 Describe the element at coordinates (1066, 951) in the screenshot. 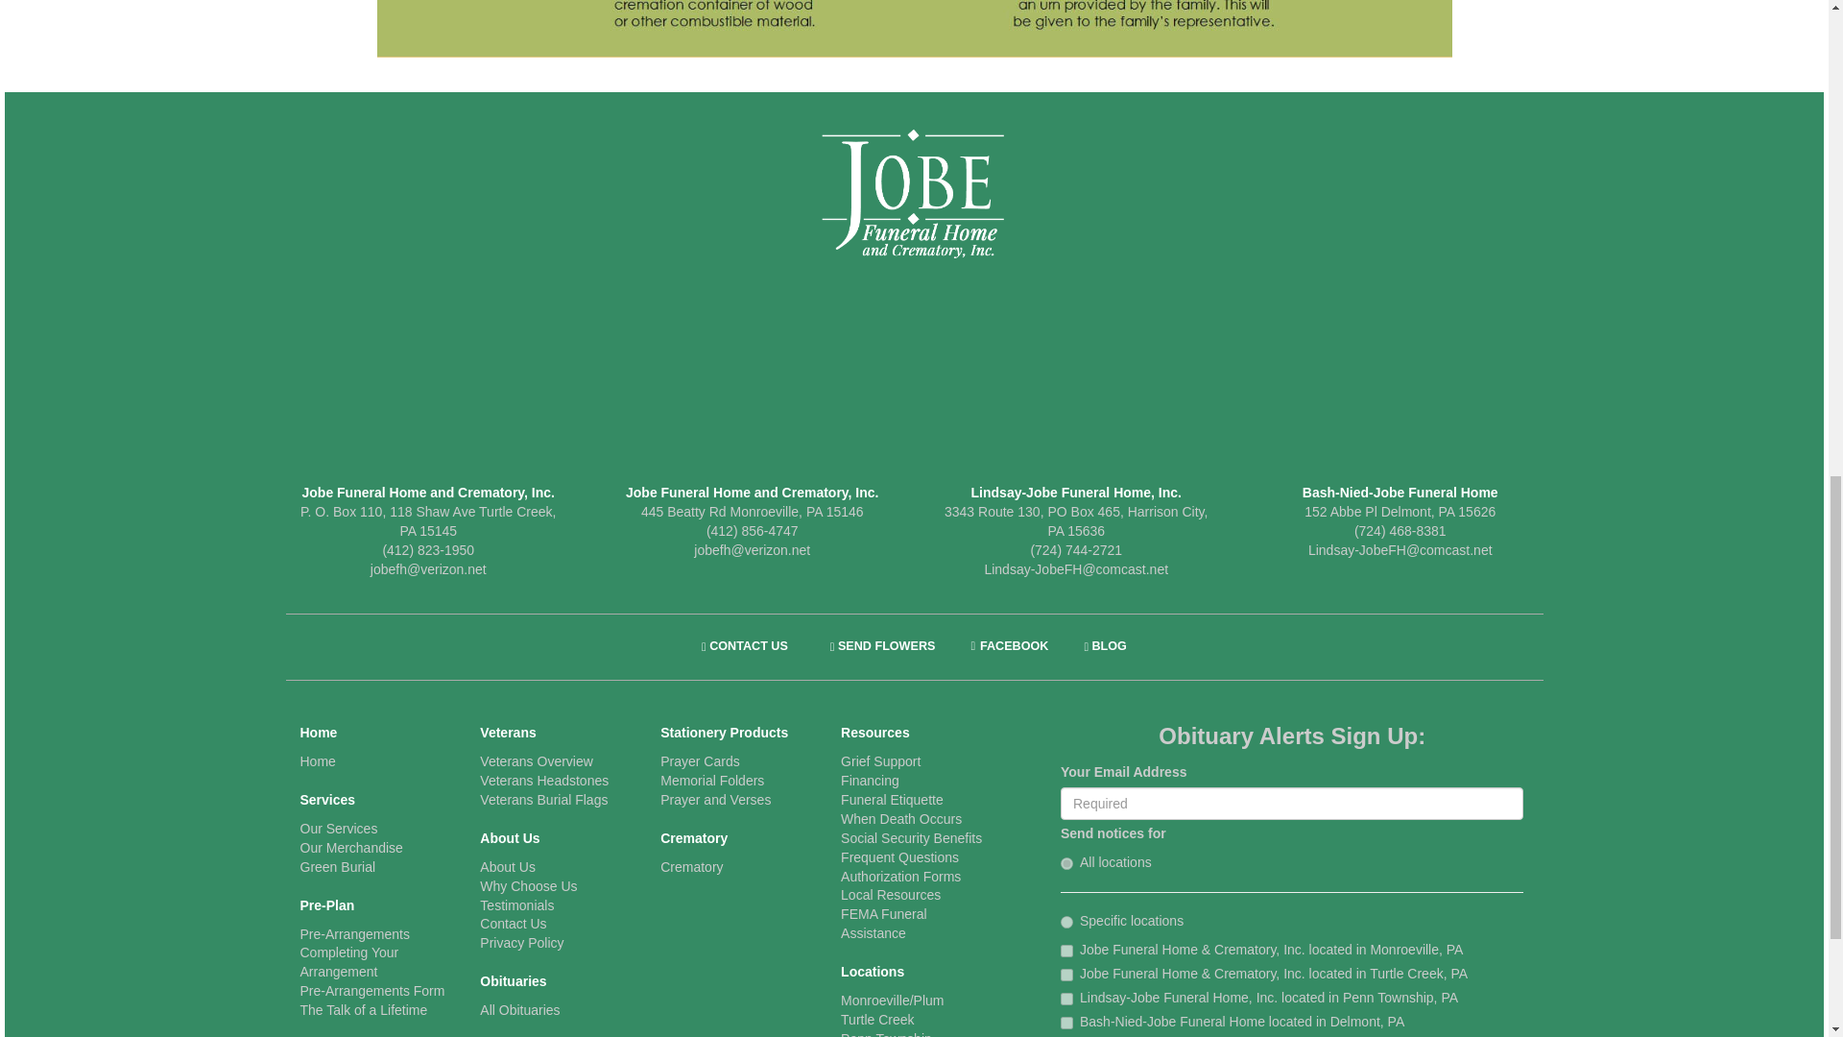

I see `304` at that location.